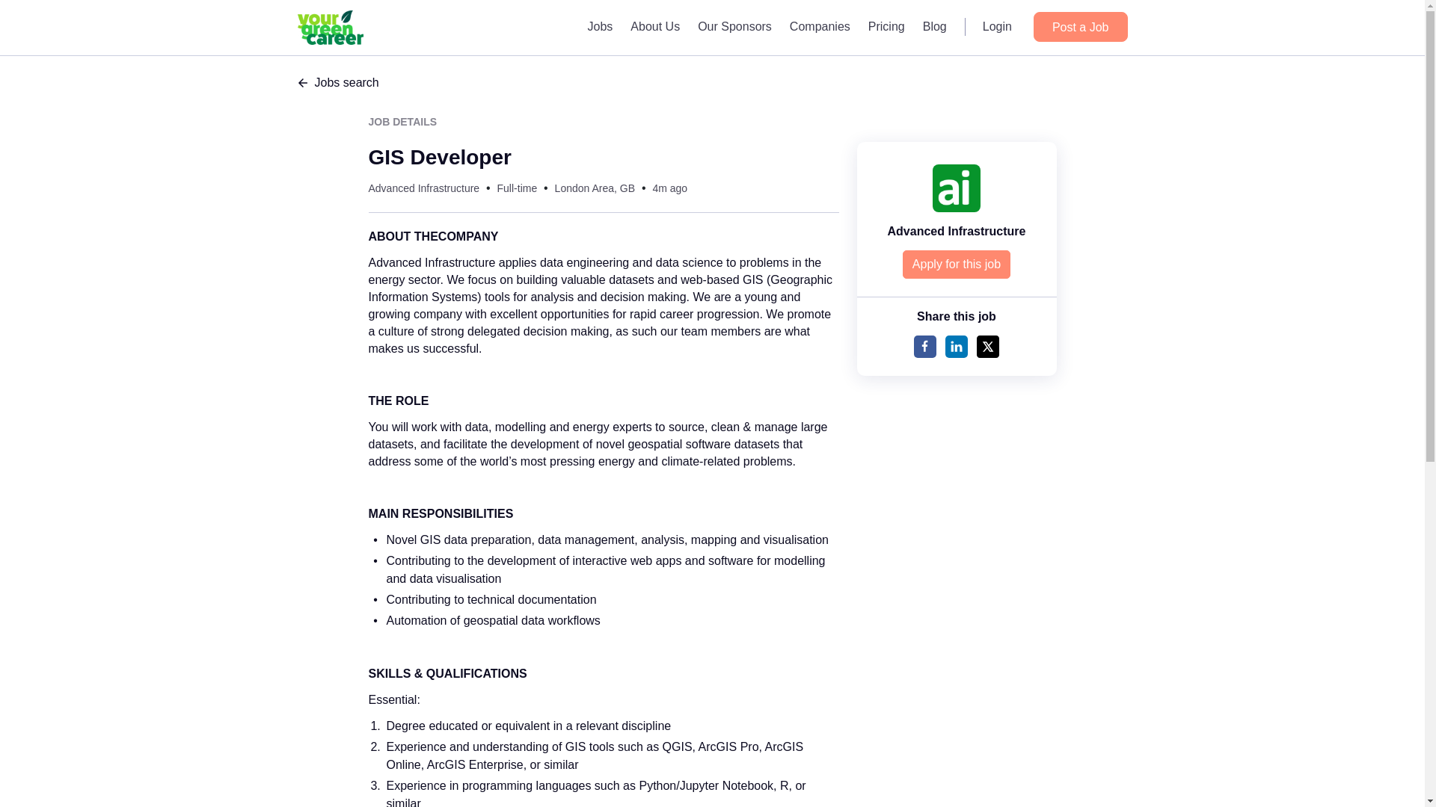 The height and width of the screenshot is (807, 1436). Describe the element at coordinates (423, 188) in the screenshot. I see `Advanced Infrastructure` at that location.